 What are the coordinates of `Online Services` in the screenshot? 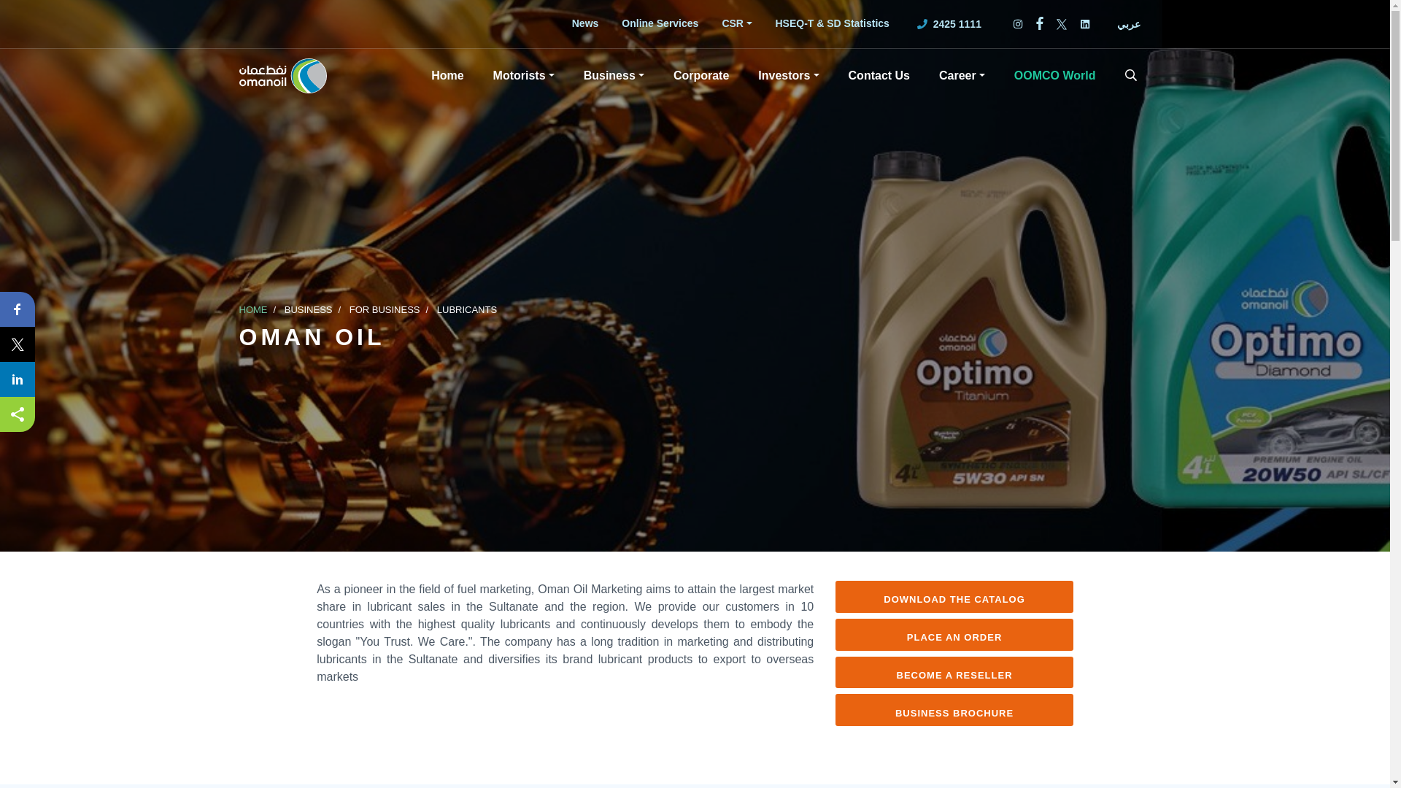 It's located at (660, 23).